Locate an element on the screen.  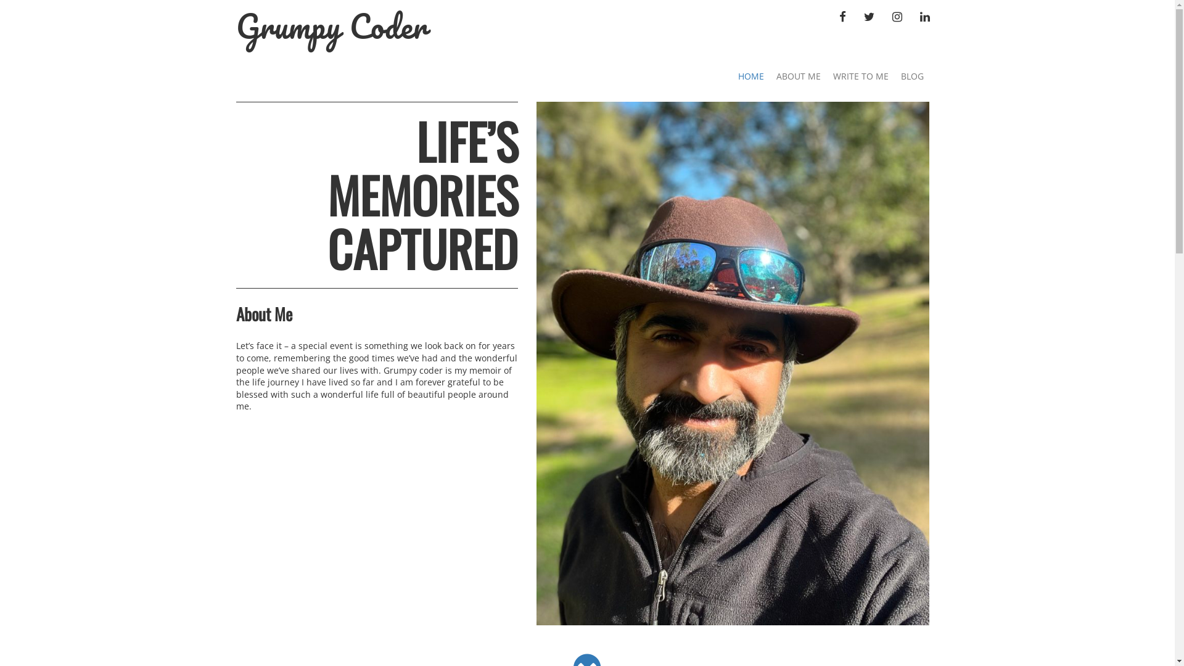
Grumpy Coder is located at coordinates (331, 26).